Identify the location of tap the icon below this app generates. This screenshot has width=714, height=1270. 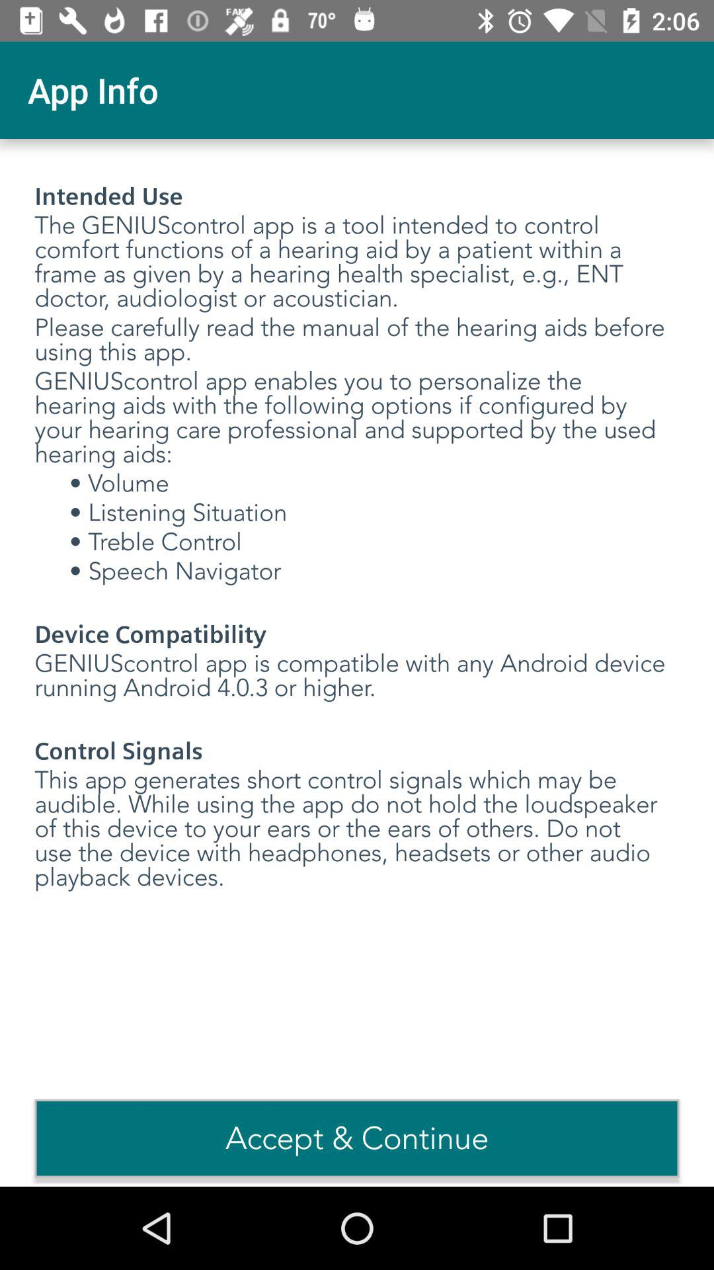
(357, 1138).